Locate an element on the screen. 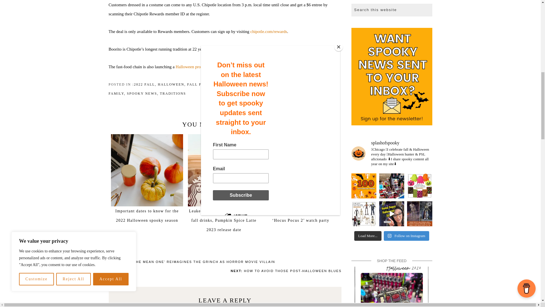 Image resolution: width=545 pixels, height=307 pixels. Halloween promotion is located at coordinates (194, 67).